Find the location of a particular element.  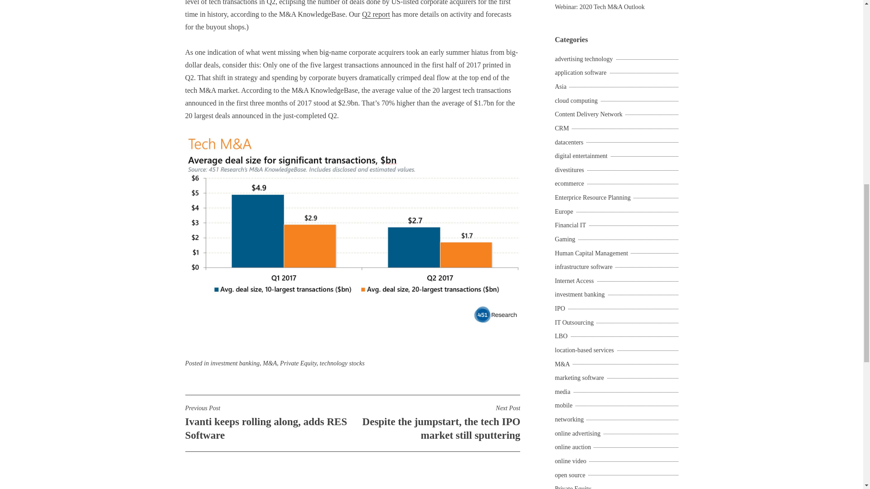

advertising technology is located at coordinates (585, 59).